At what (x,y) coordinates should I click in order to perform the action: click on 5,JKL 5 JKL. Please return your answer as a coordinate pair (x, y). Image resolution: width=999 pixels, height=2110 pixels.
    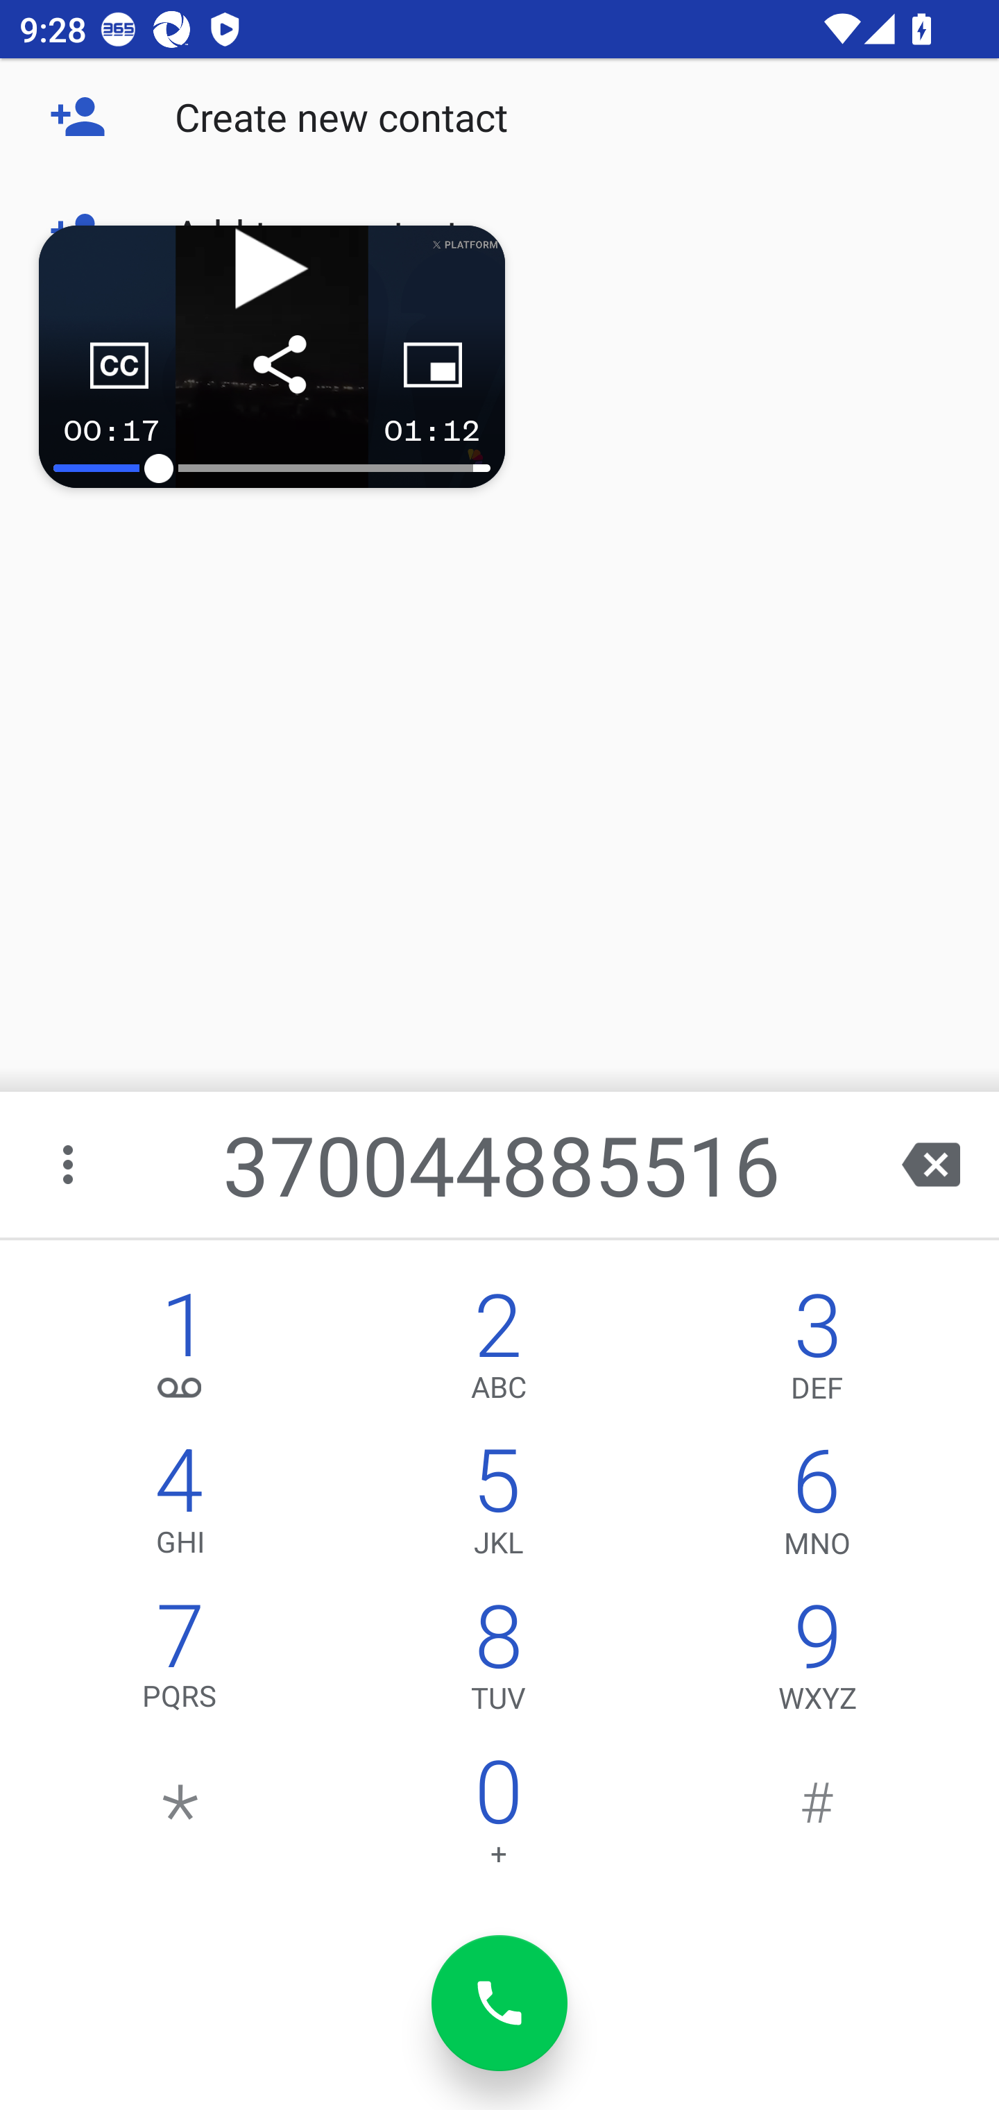
    Looking at the image, I should click on (498, 1508).